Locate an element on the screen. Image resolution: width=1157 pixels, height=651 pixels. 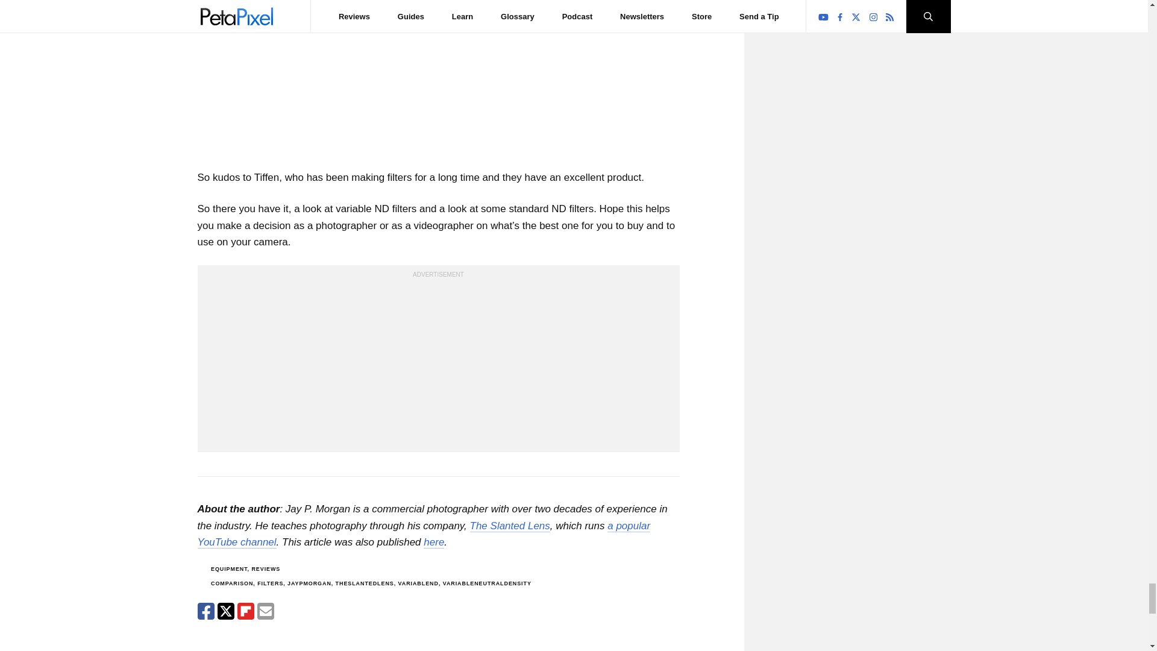
Email this article is located at coordinates (265, 611).